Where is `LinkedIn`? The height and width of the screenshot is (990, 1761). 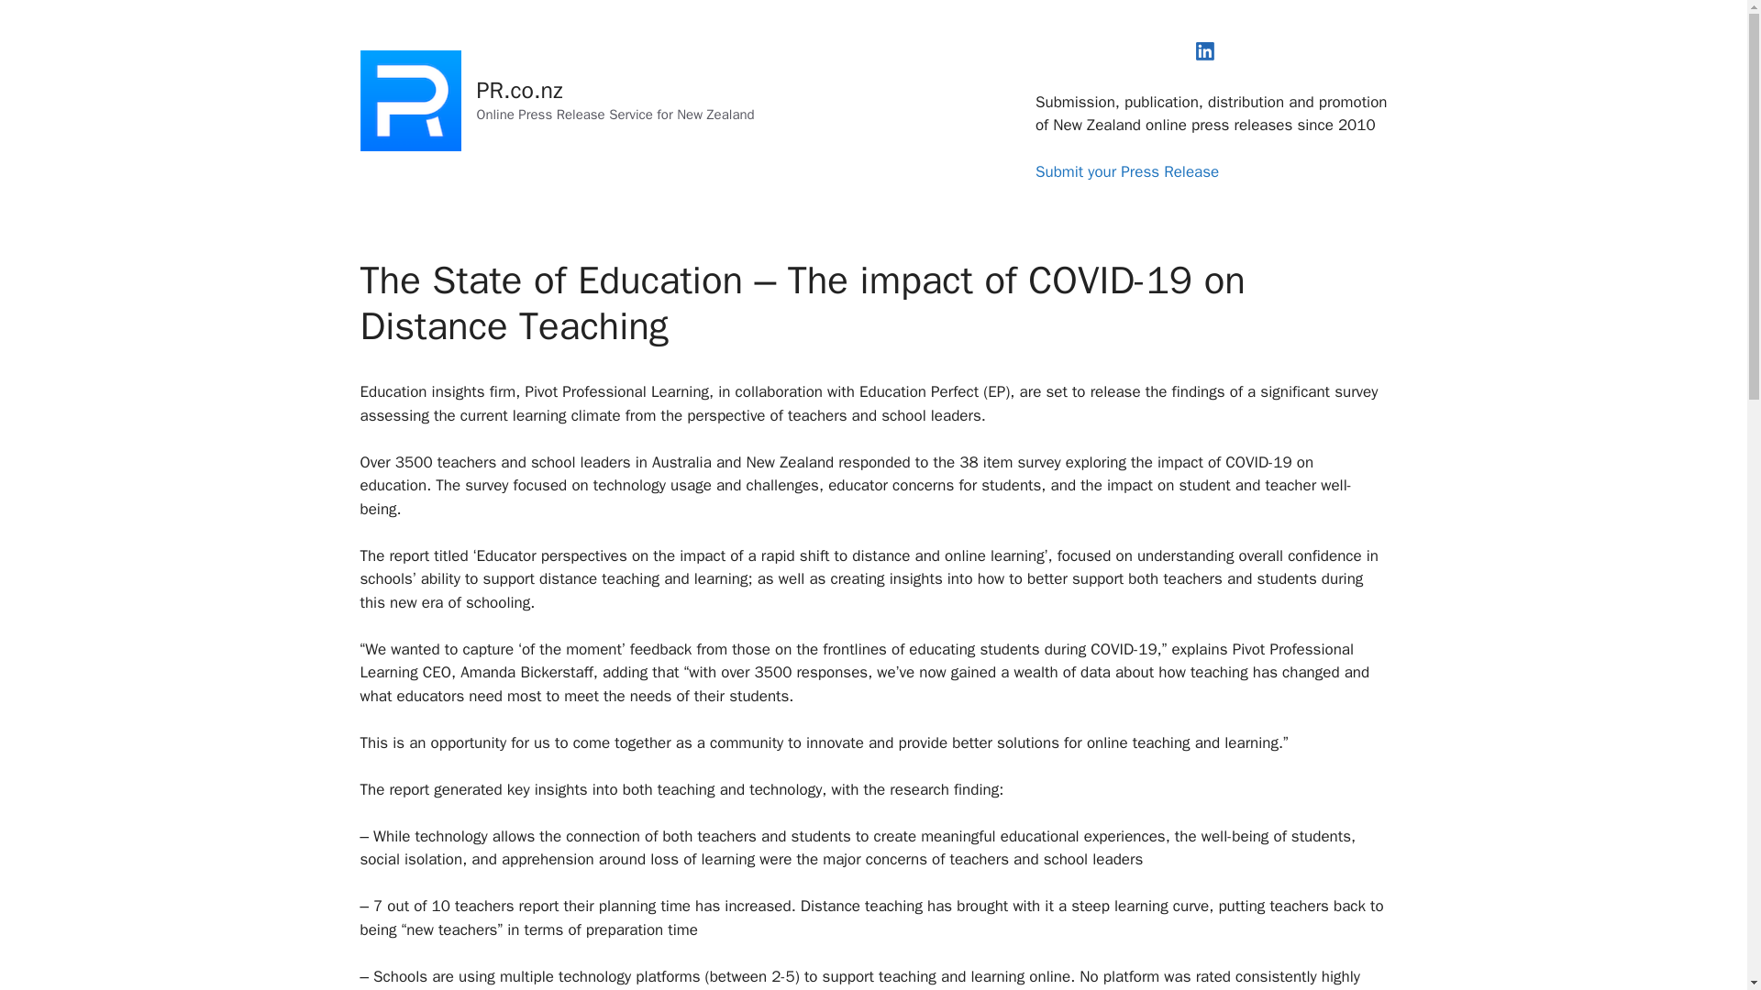
LinkedIn is located at coordinates (1205, 51).